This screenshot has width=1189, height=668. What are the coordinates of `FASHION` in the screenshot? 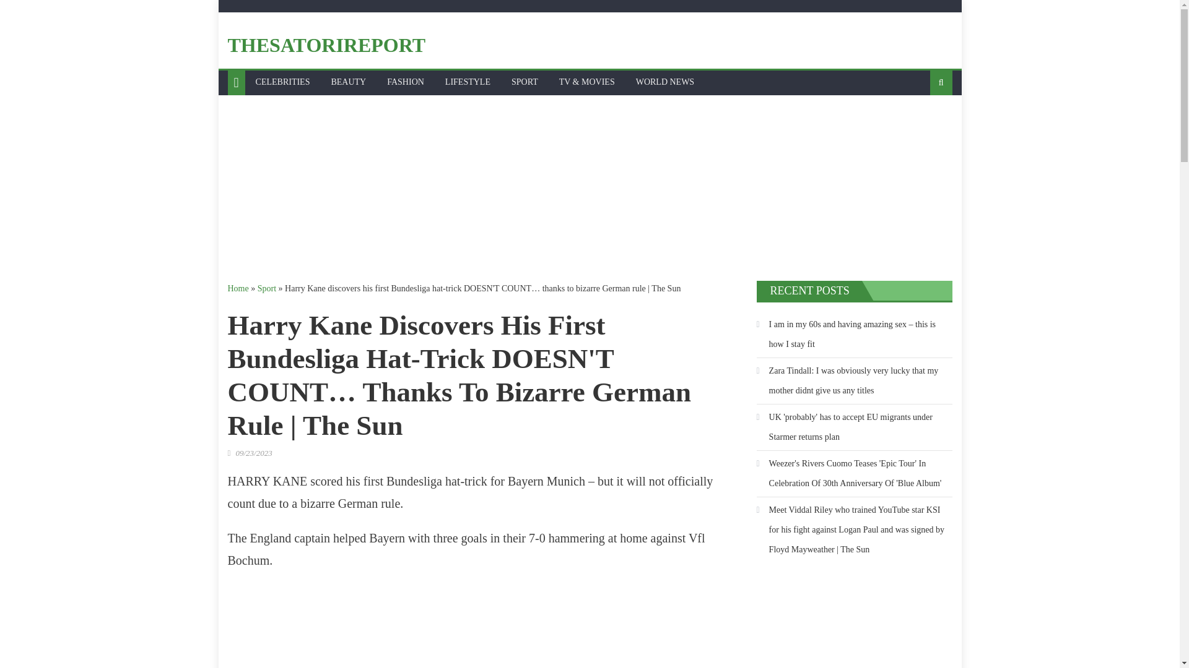 It's located at (406, 82).